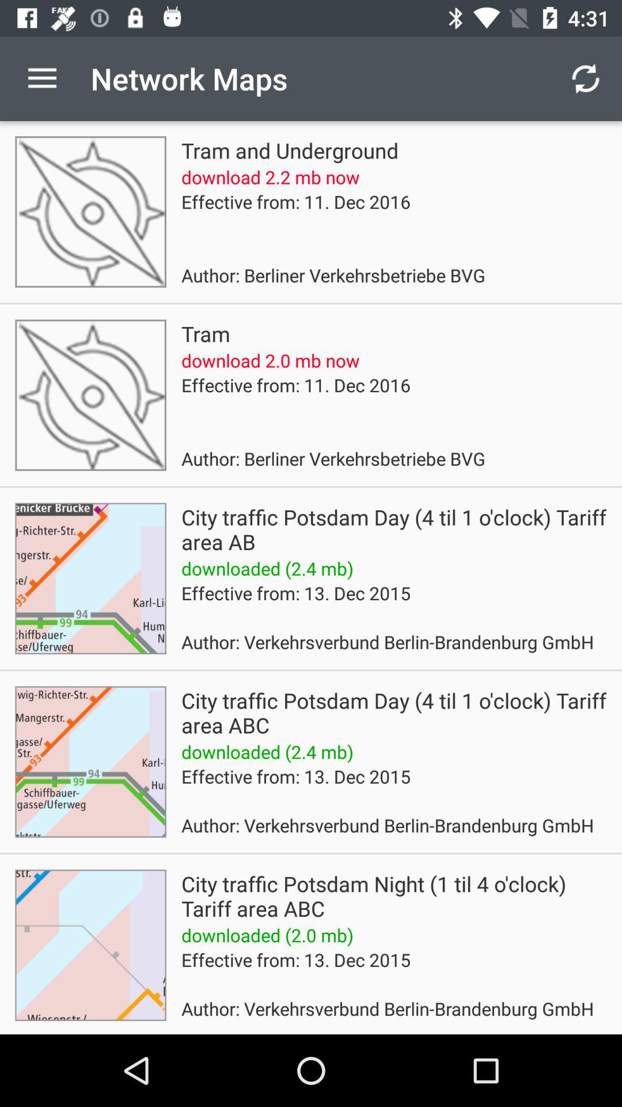  I want to click on tap the app to the right of network maps, so click(585, 78).